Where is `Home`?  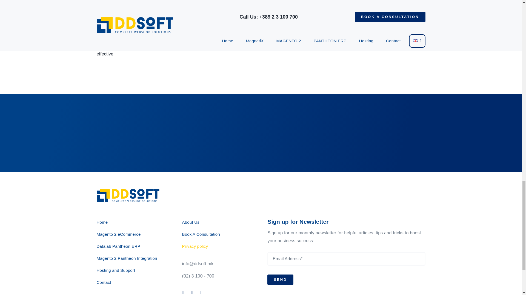
Home is located at coordinates (133, 222).